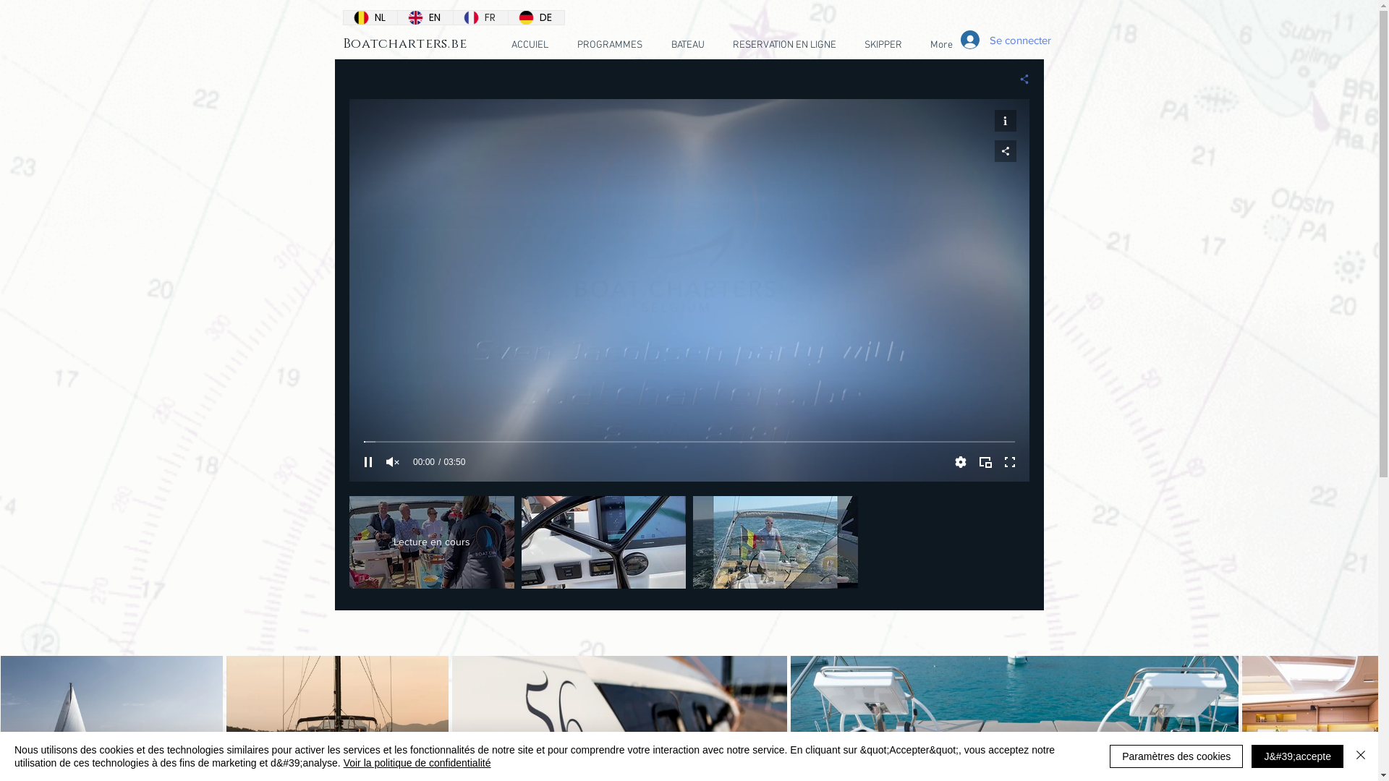 This screenshot has height=781, width=1389. I want to click on ACCUIEL, so click(530, 46).